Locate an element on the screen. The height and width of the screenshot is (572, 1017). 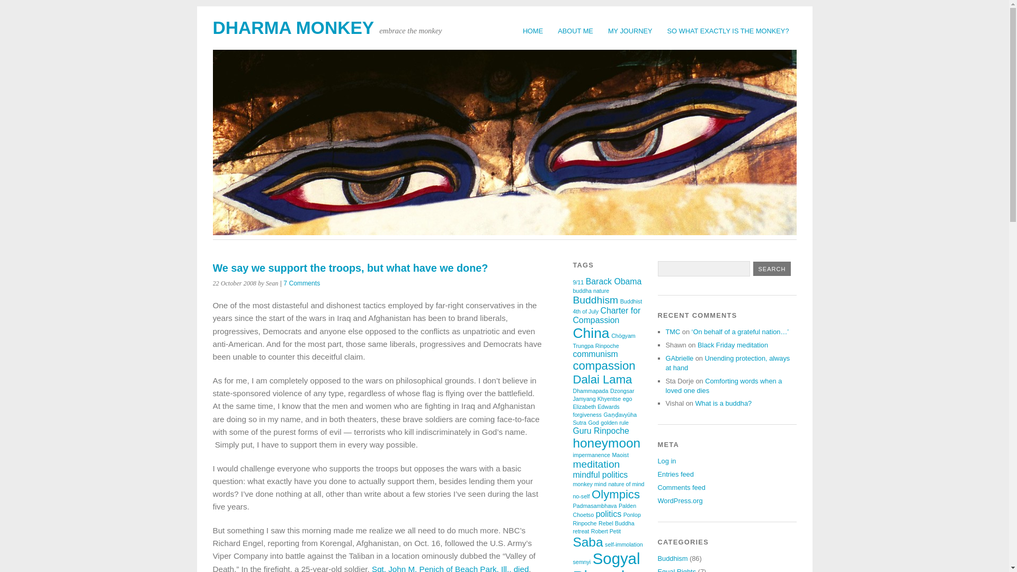
7 Comments is located at coordinates (302, 283).